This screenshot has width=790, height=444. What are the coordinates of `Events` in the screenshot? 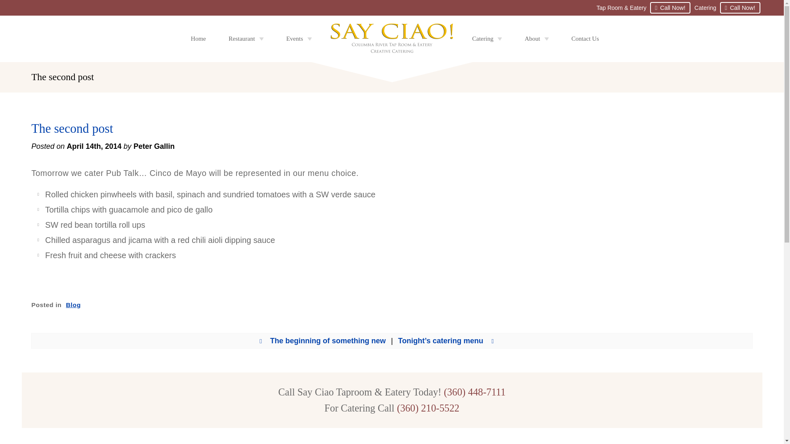 It's located at (299, 39).